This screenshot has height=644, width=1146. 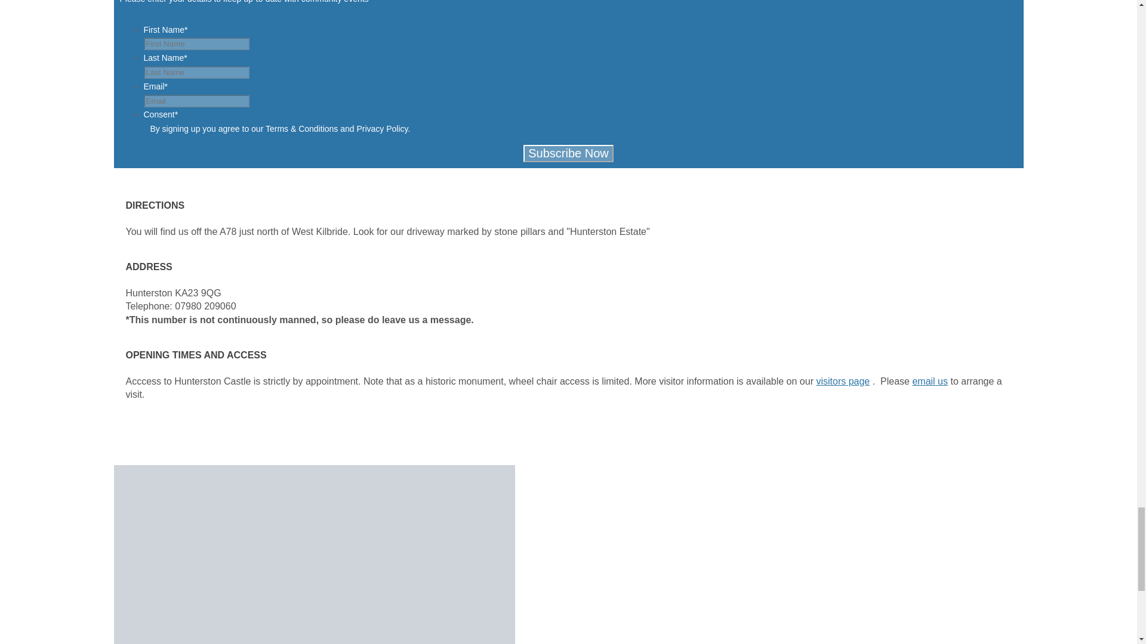 I want to click on map, so click(x=314, y=555).